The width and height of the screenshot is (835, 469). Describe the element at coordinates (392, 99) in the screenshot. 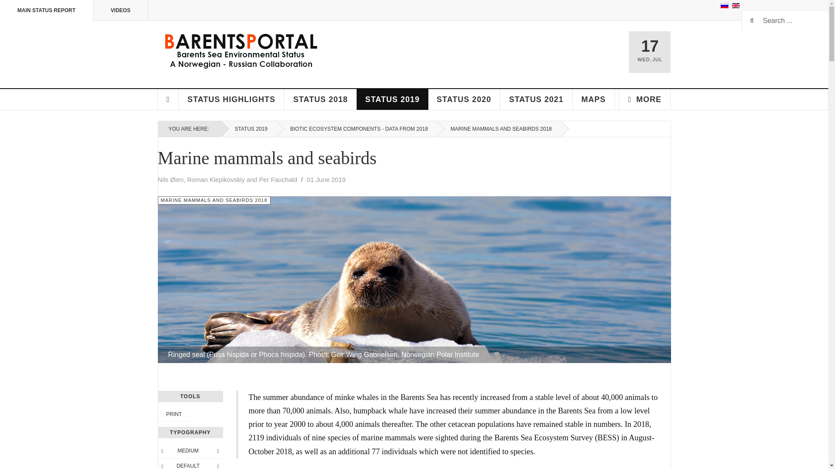

I see `STATUS 2019` at that location.